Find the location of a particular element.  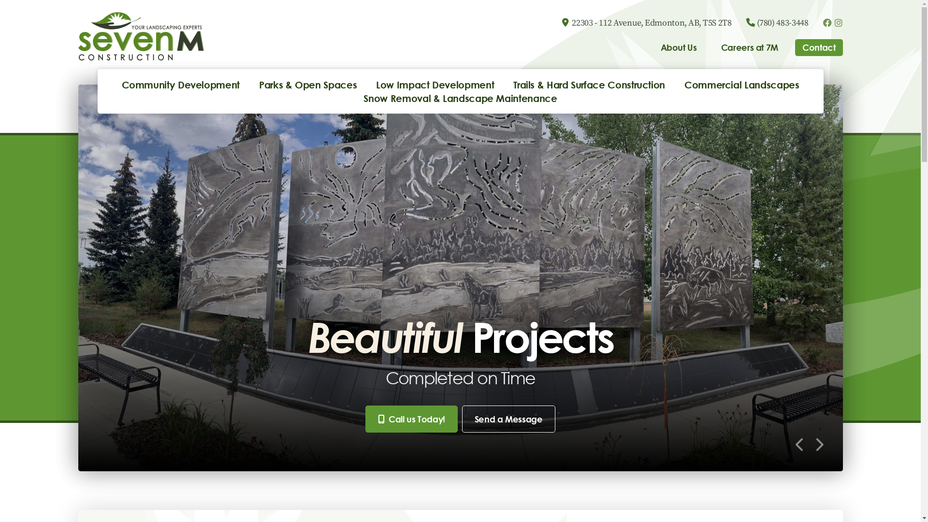

(780) 483-3448 is located at coordinates (783, 23).